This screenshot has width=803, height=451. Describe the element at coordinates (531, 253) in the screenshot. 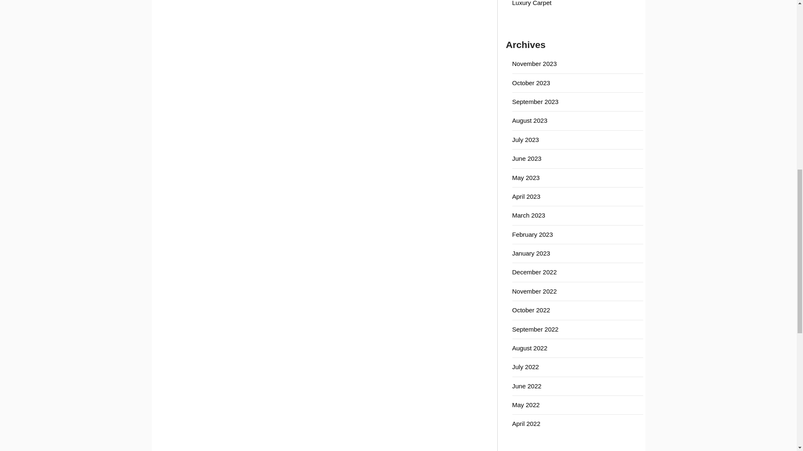

I see `January 2023` at that location.